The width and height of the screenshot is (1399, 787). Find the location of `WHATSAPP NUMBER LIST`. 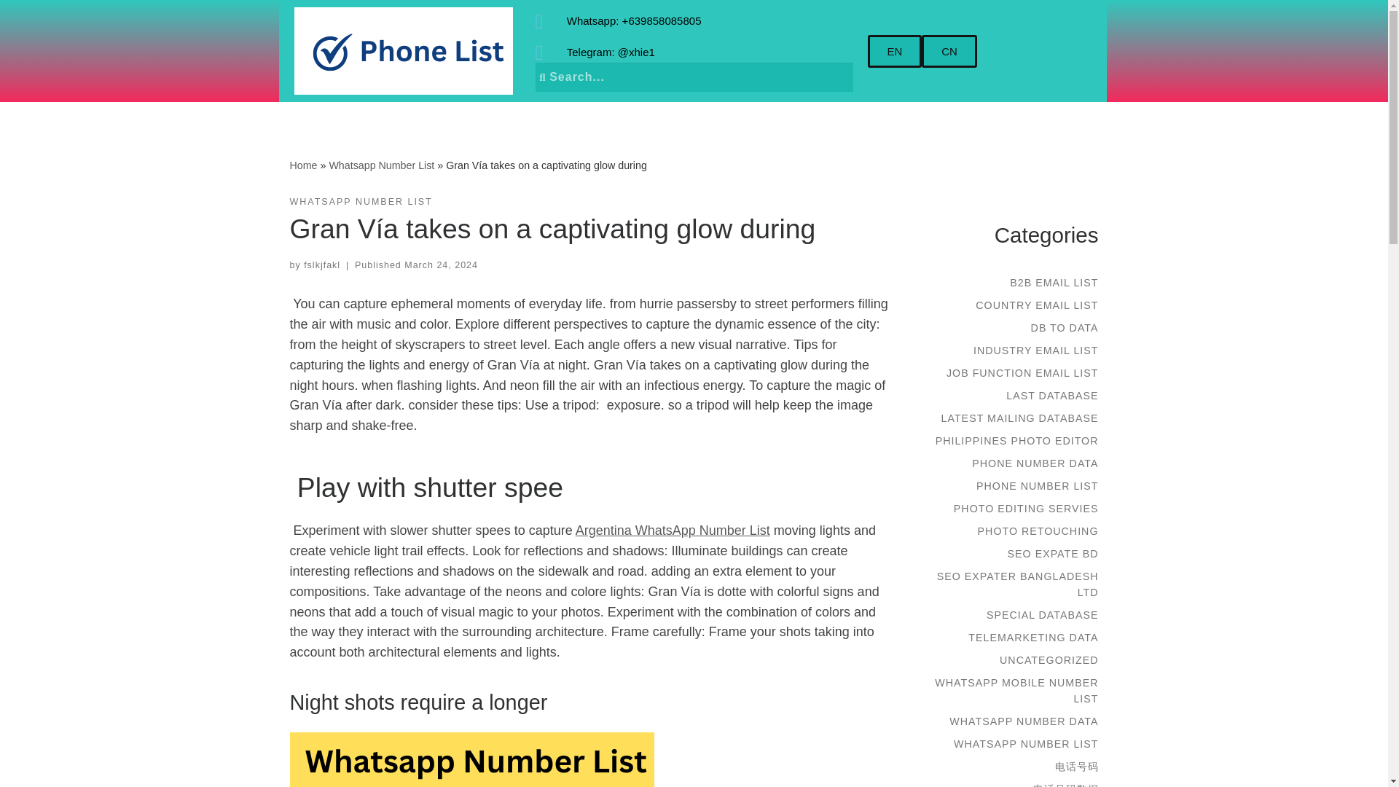

WHATSAPP NUMBER LIST is located at coordinates (361, 202).